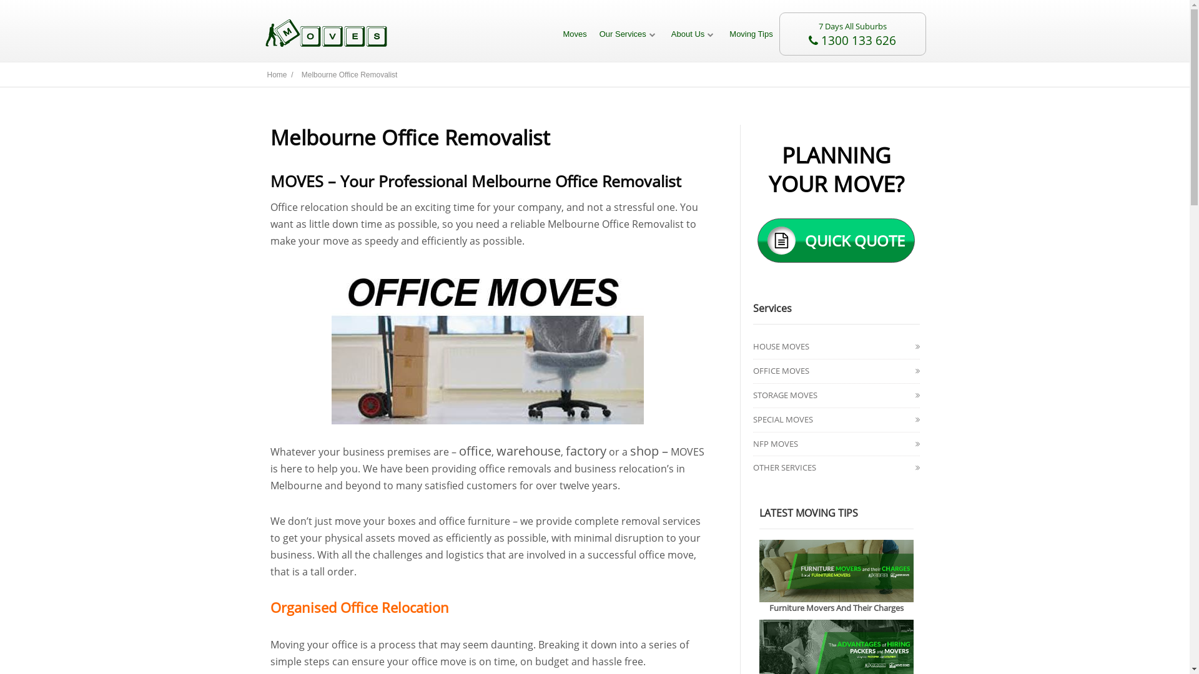 The image size is (1199, 674). What do you see at coordinates (786, 394) in the screenshot?
I see `STORAGE MOVES` at bounding box center [786, 394].